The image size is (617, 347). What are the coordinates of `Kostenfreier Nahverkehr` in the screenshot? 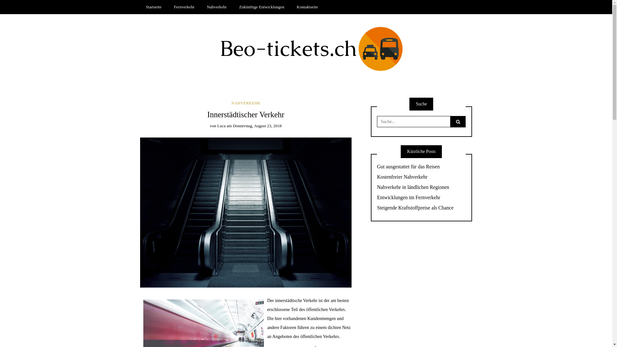 It's located at (421, 177).